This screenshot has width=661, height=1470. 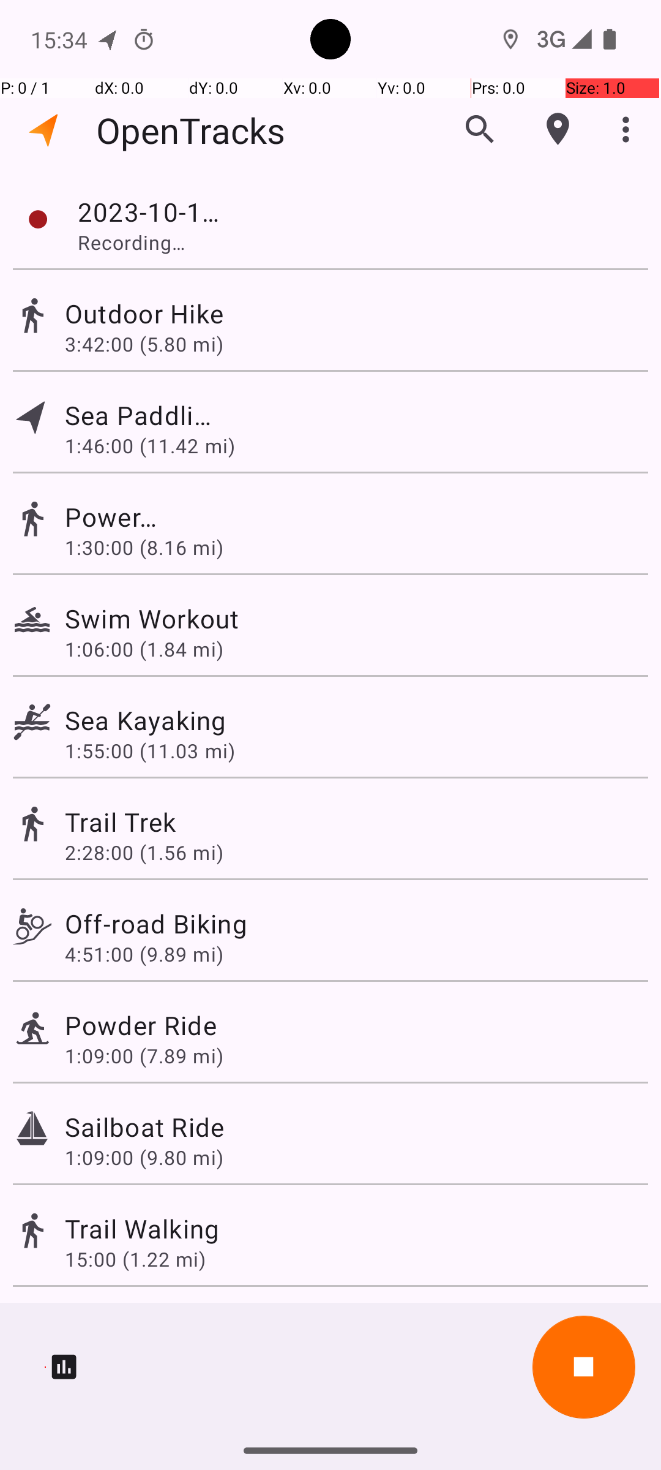 What do you see at coordinates (144, 649) in the screenshot?
I see `1:06:00 (1.84 mi)` at bounding box center [144, 649].